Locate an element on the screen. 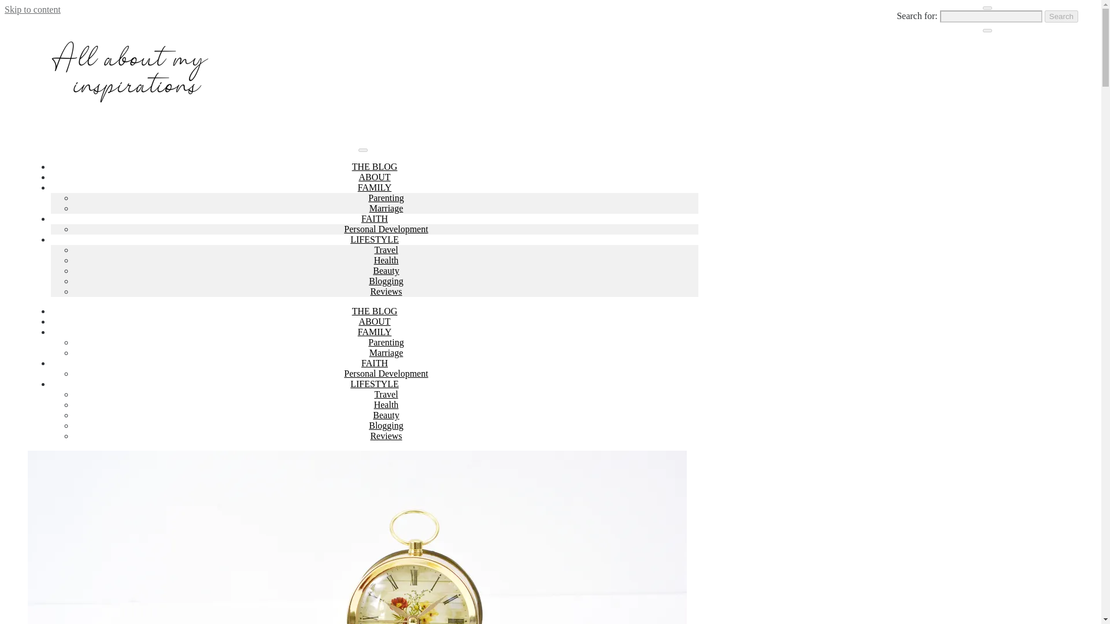 Image resolution: width=1110 pixels, height=624 pixels. All About My Inspirations is located at coordinates (134, 127).